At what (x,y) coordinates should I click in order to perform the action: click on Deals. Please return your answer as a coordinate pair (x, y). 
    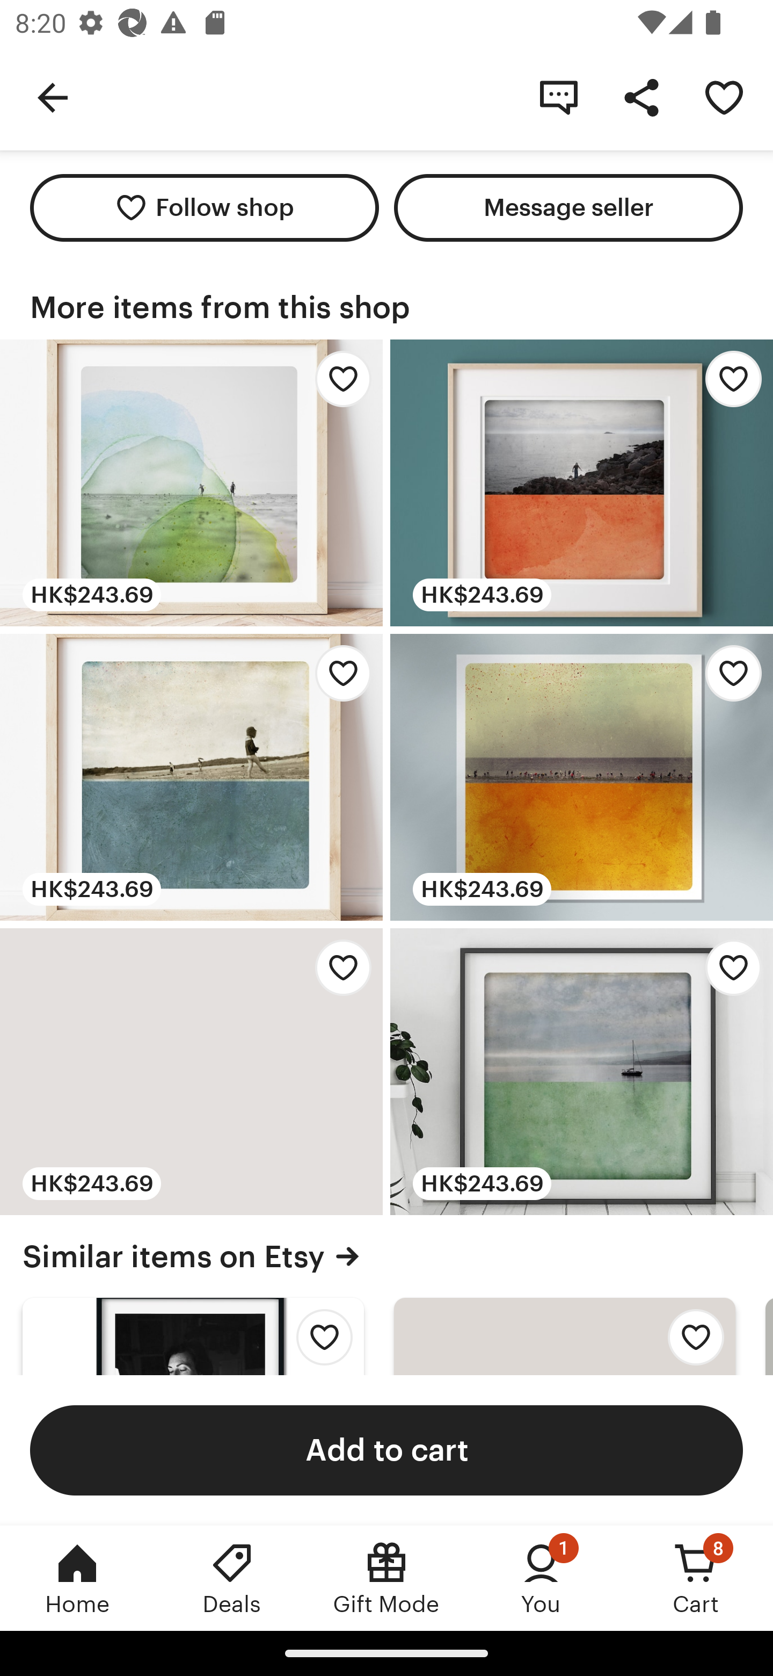
    Looking at the image, I should click on (232, 1578).